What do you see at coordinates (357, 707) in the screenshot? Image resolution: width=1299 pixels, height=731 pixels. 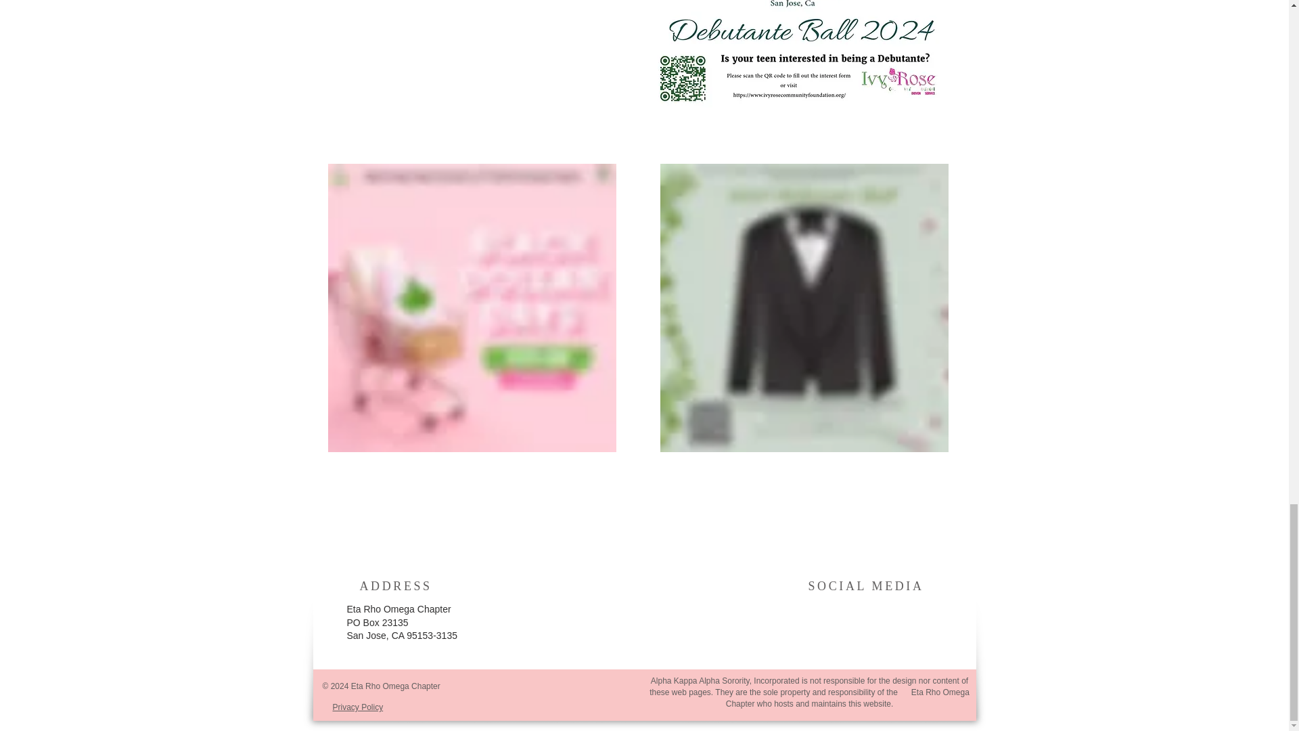 I see `Privacy Policy` at bounding box center [357, 707].